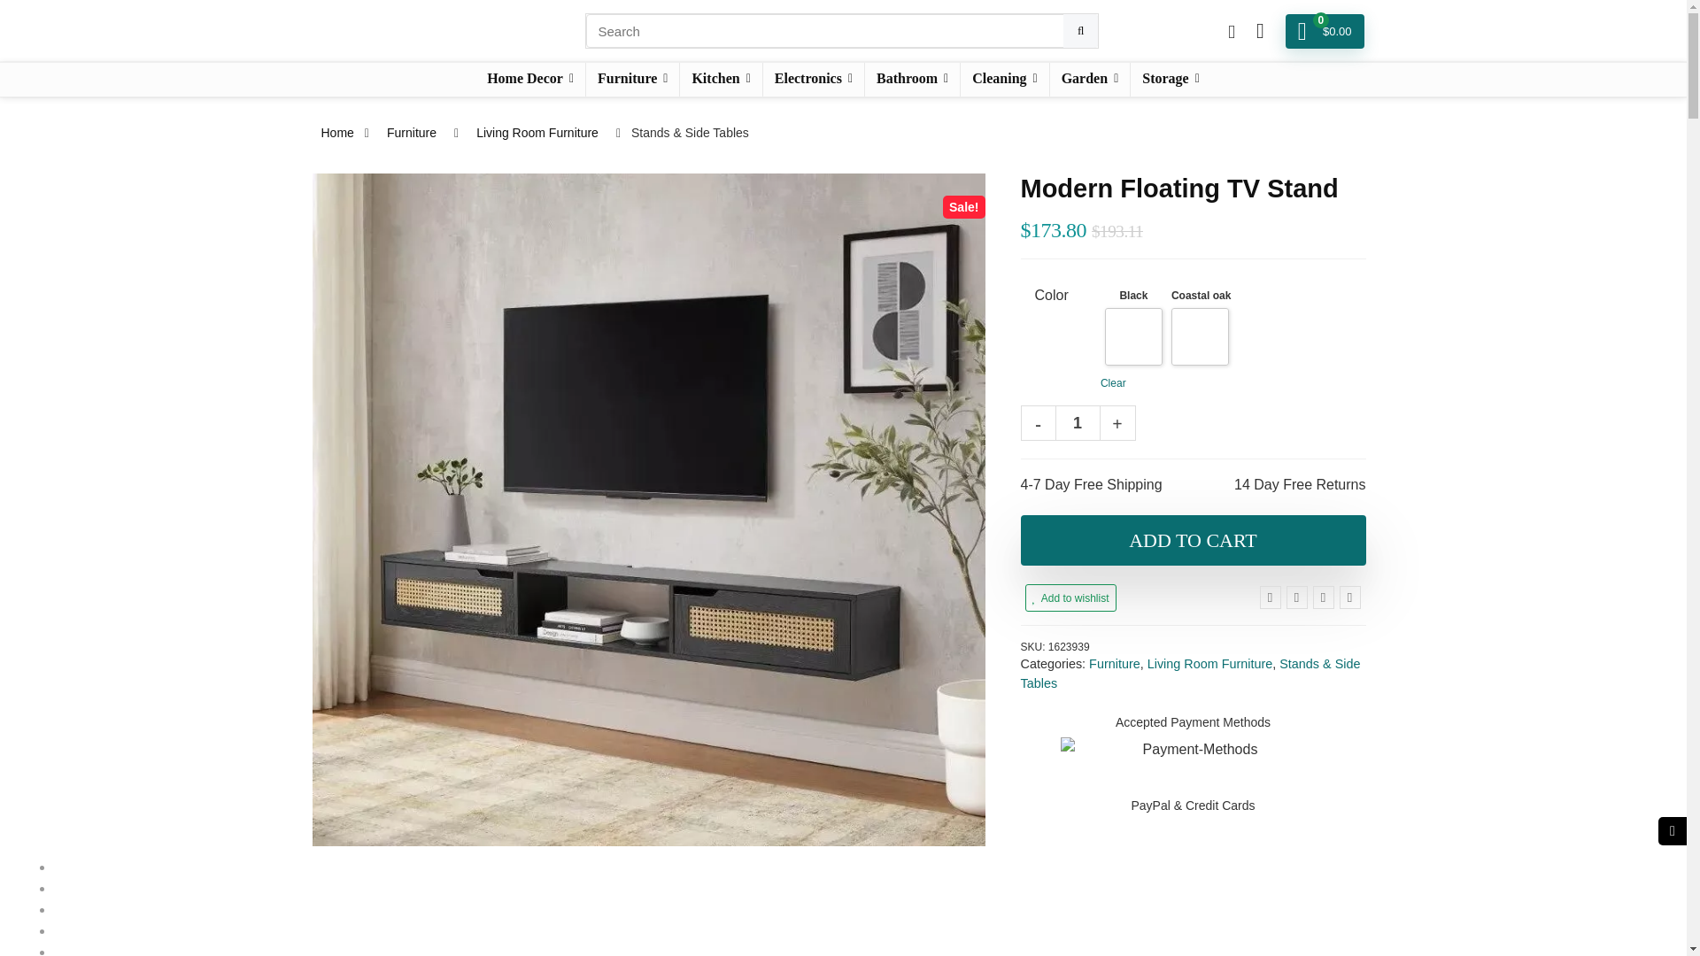 Image resolution: width=1700 pixels, height=956 pixels. What do you see at coordinates (1078, 422) in the screenshot?
I see `Qty` at bounding box center [1078, 422].